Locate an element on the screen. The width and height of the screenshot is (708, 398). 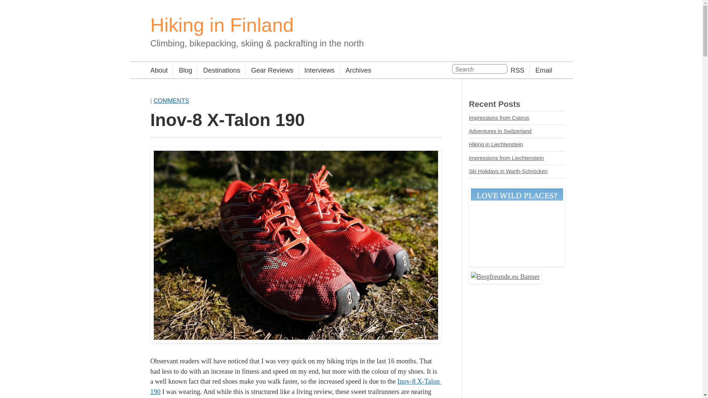
Destinations is located at coordinates (219, 71).